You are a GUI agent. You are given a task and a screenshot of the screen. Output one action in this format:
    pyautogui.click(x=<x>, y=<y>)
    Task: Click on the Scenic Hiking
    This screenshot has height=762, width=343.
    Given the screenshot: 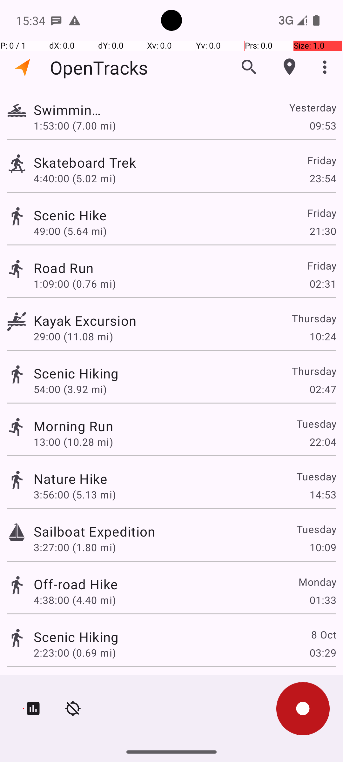 What is the action you would take?
    pyautogui.click(x=76, y=373)
    